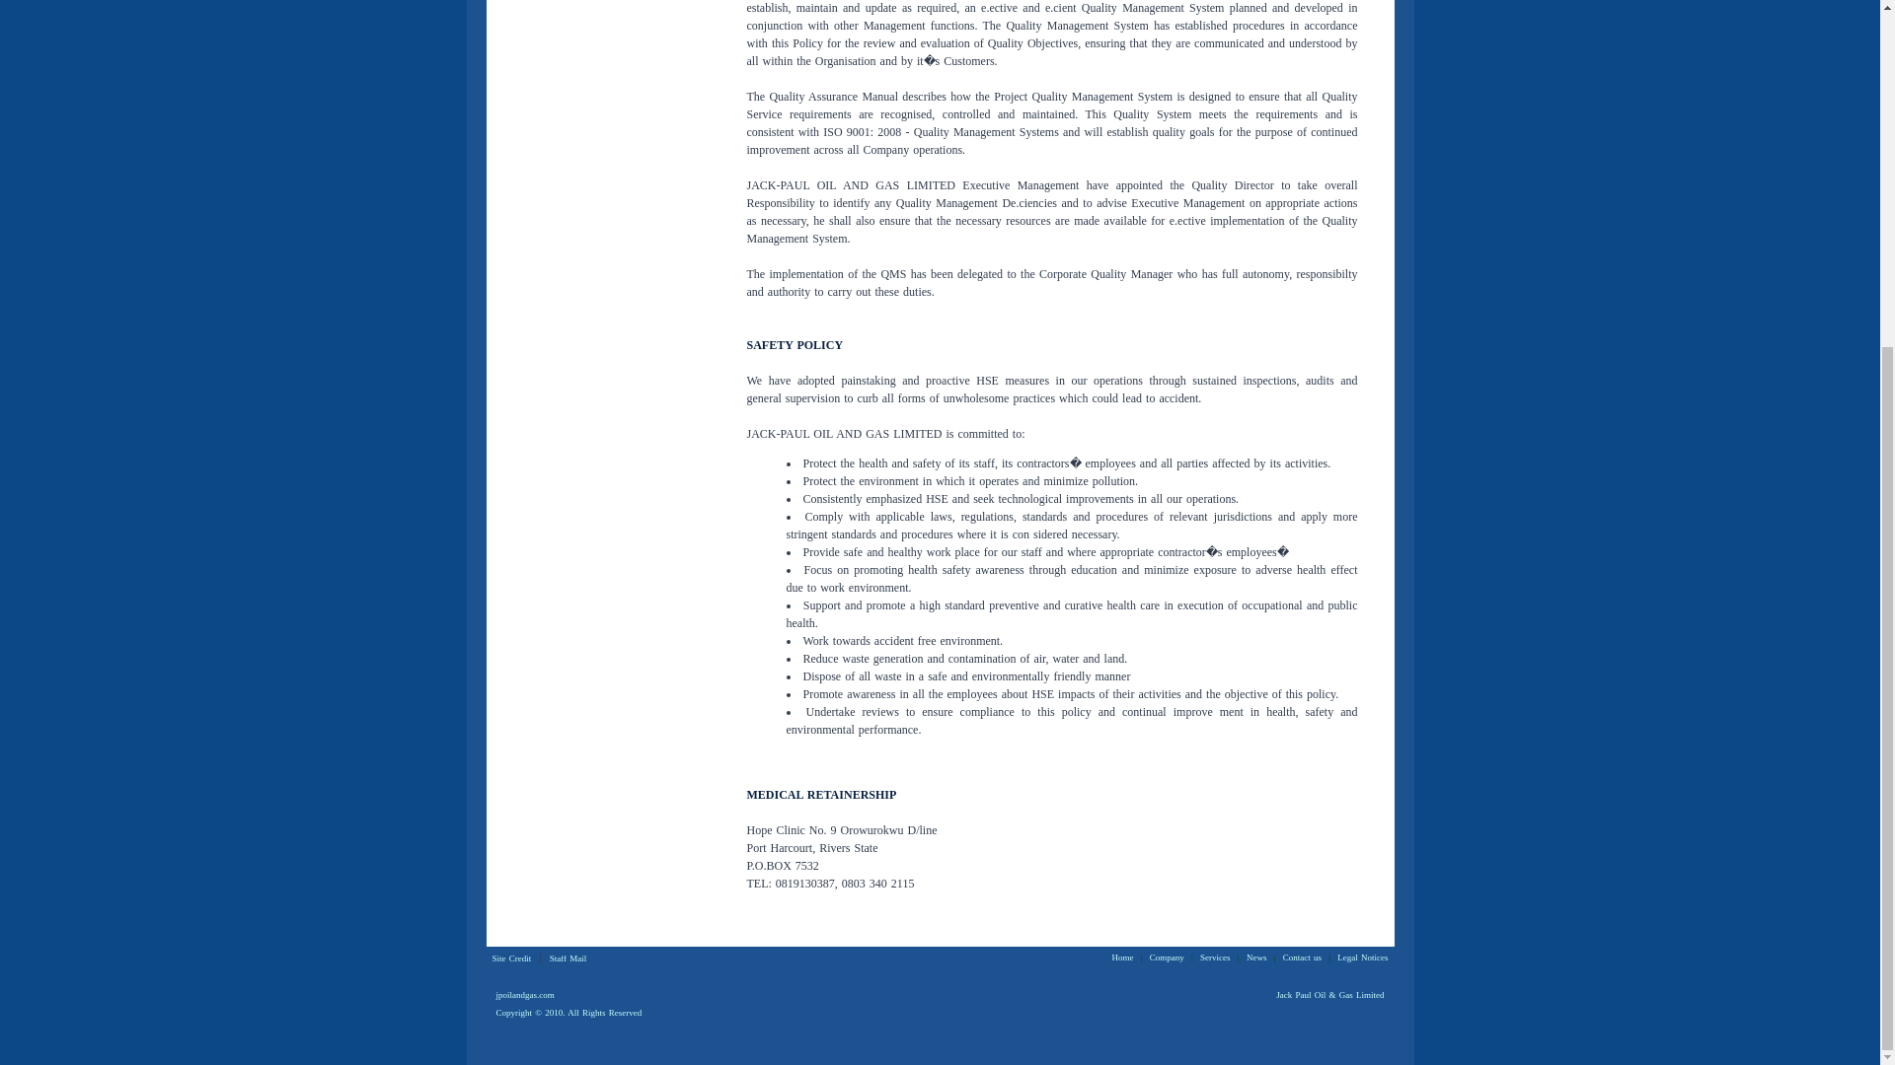  What do you see at coordinates (1121, 957) in the screenshot?
I see `Home` at bounding box center [1121, 957].